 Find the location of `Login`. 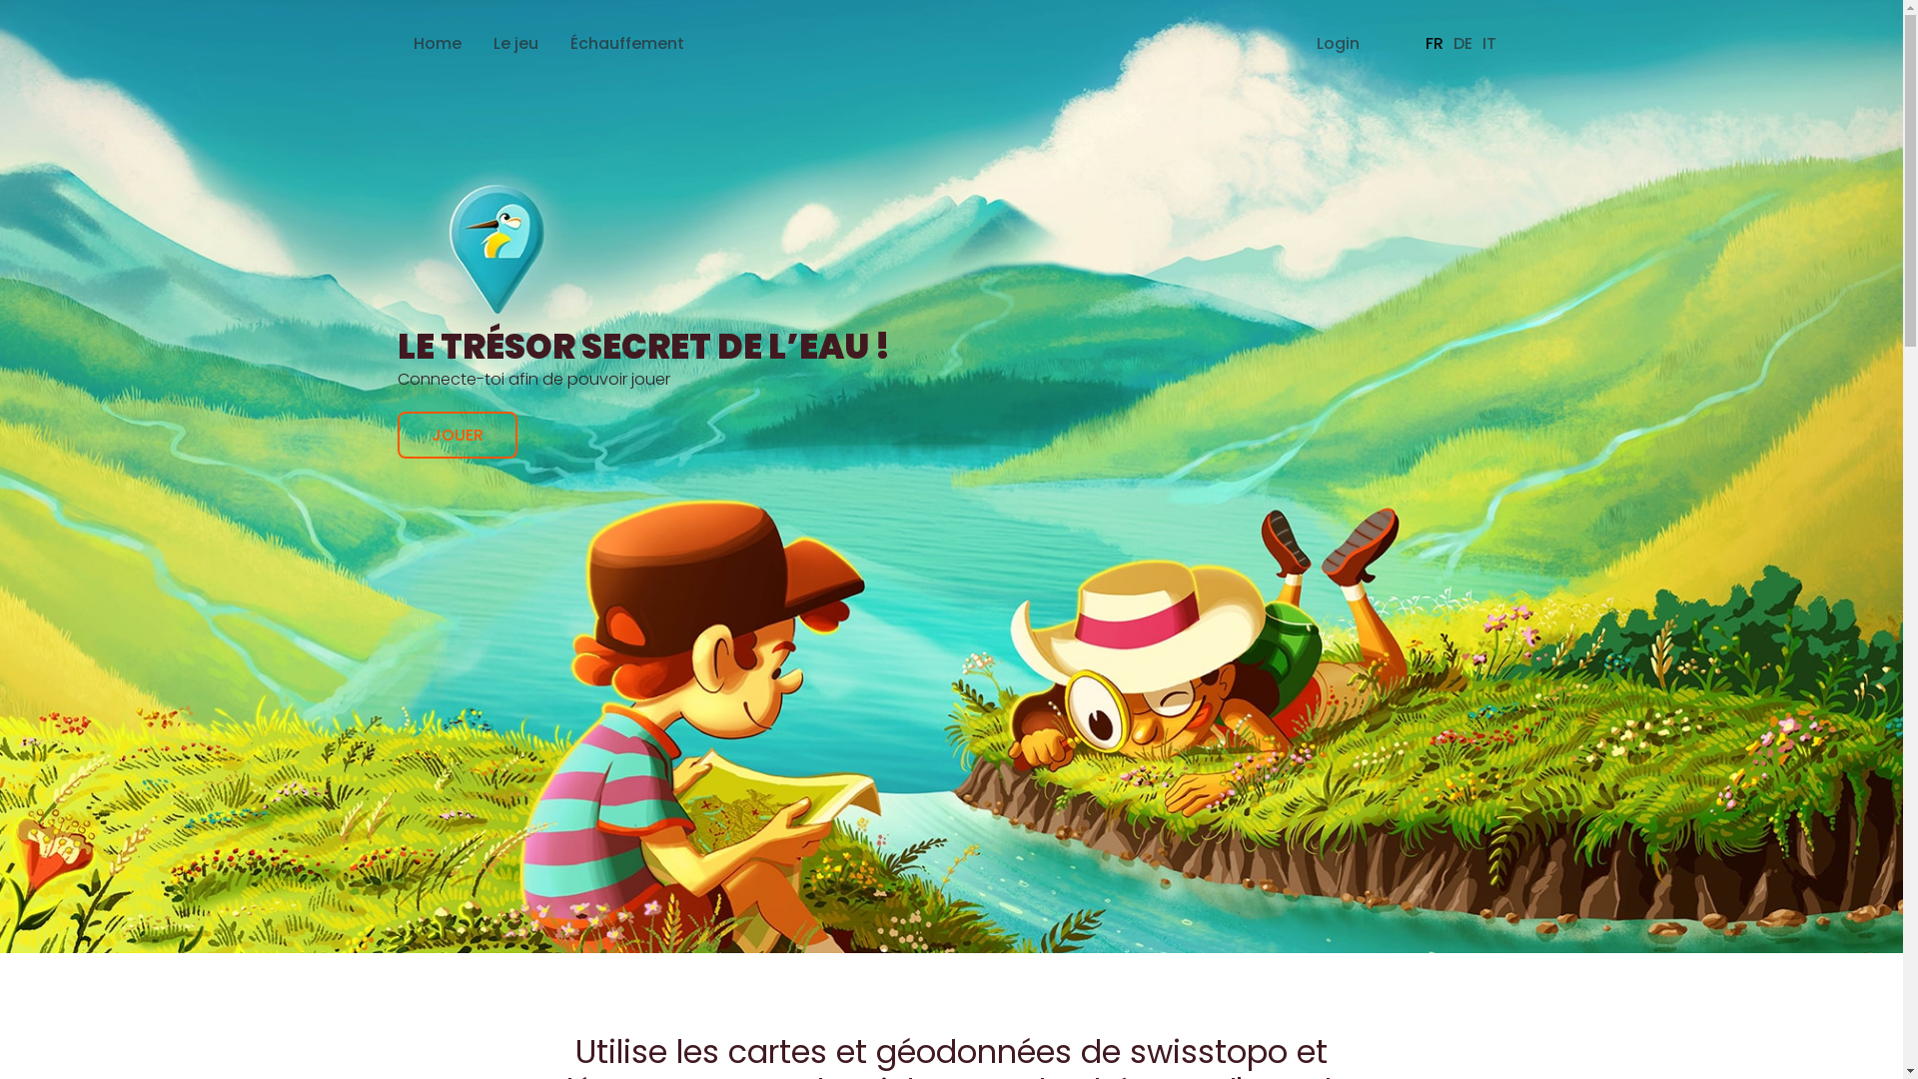

Login is located at coordinates (1339, 44).